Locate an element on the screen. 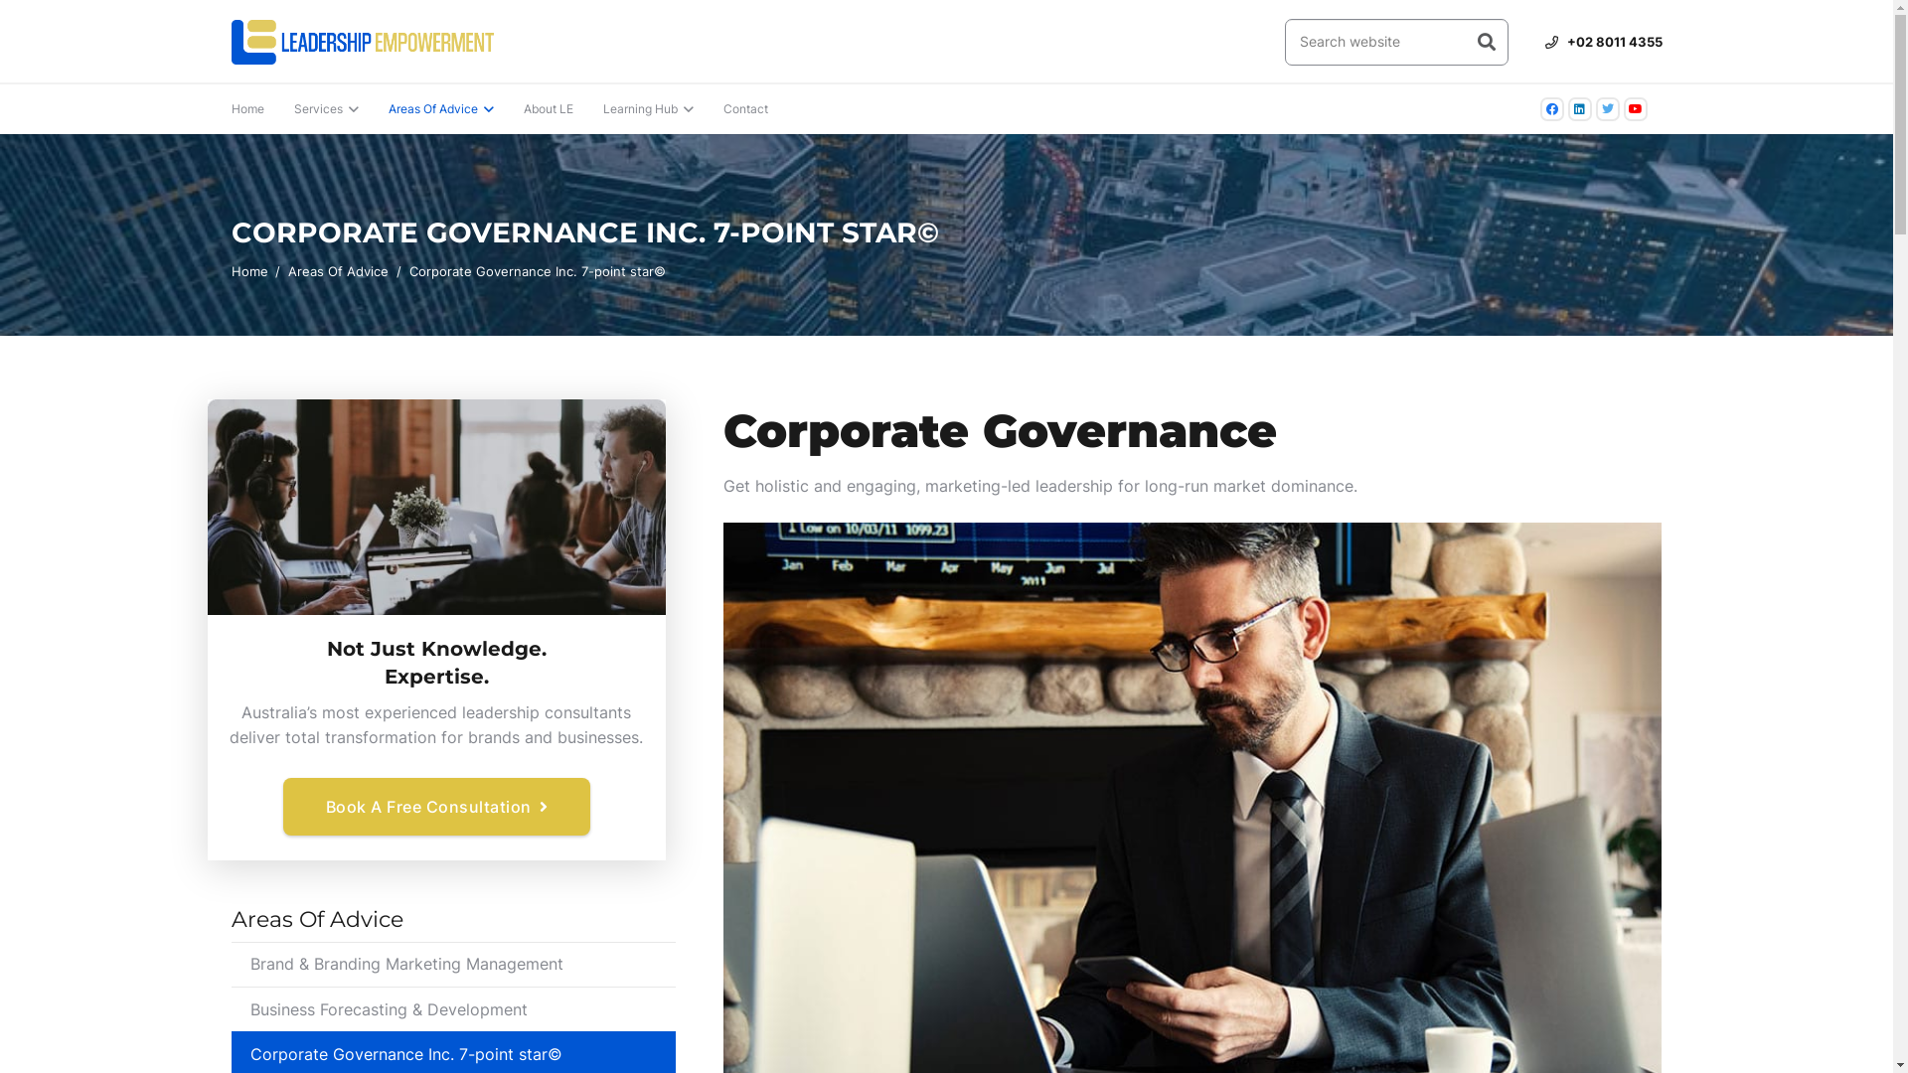 The height and width of the screenshot is (1073, 1908). LinkedIn is located at coordinates (1580, 109).